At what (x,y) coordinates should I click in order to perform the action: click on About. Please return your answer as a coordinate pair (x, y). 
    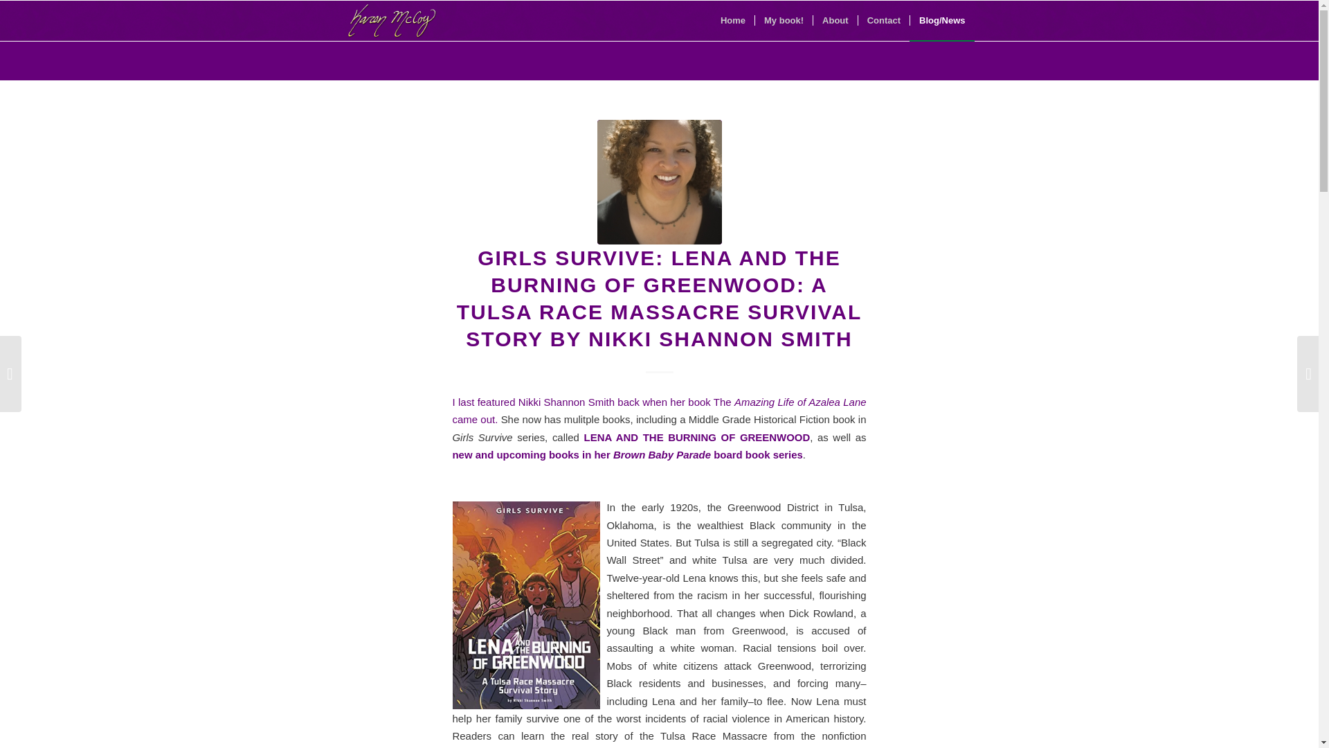
    Looking at the image, I should click on (835, 21).